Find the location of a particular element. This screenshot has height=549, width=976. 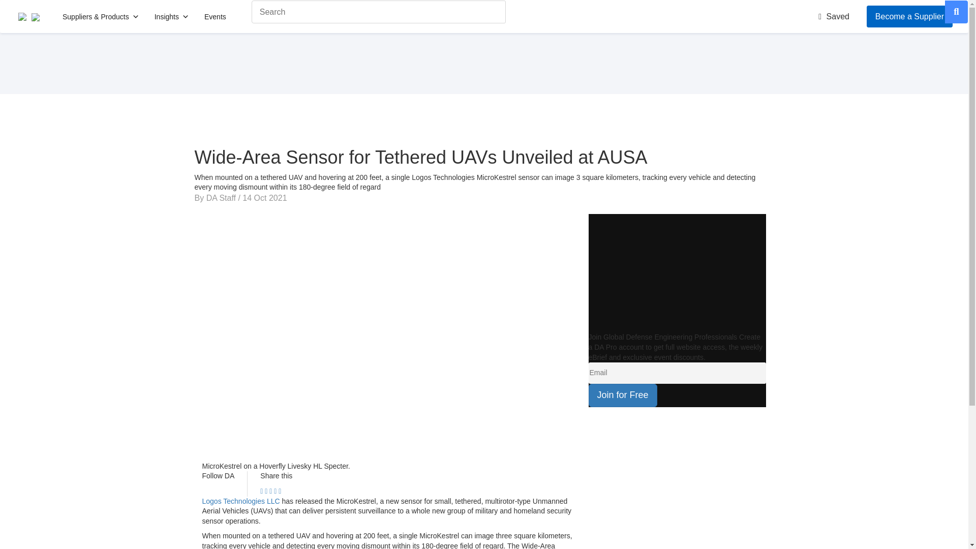

Events is located at coordinates (215, 17).